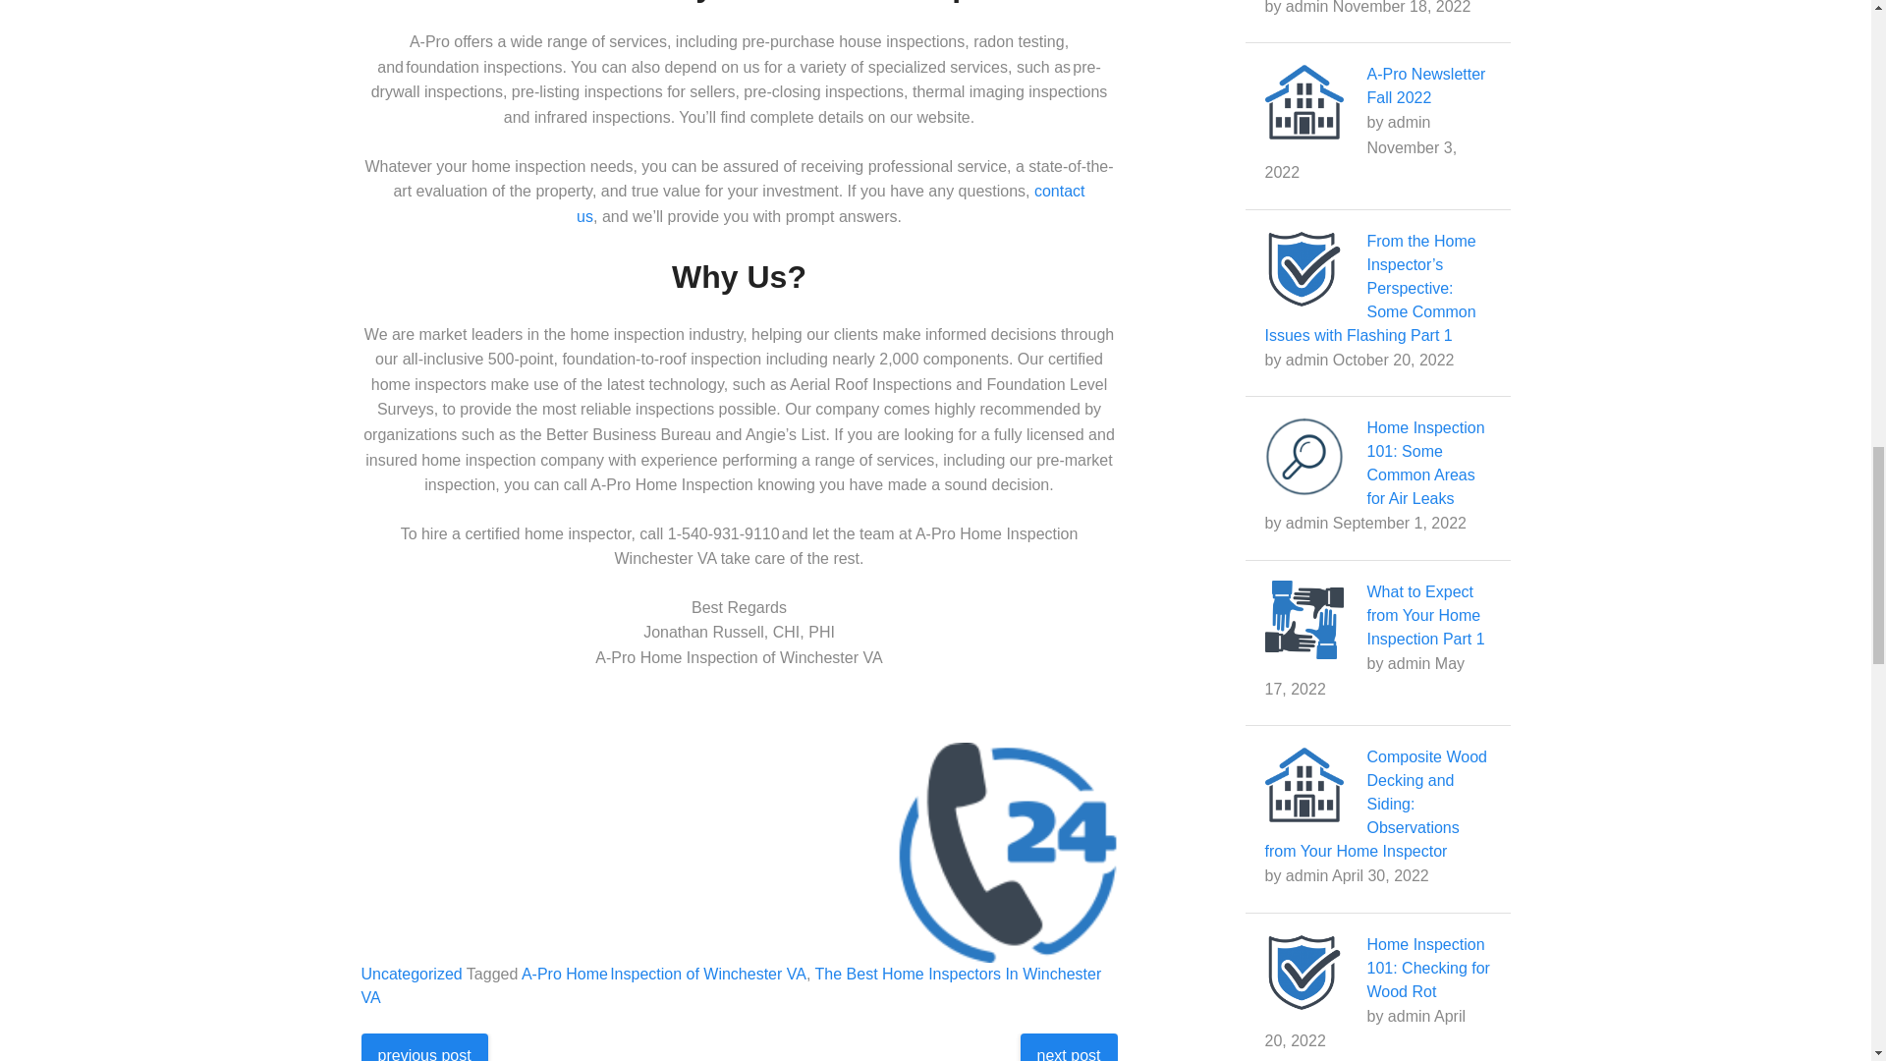 The image size is (1886, 1061). I want to click on What to Expect from Your Home Inspection Part 1, so click(1426, 615).